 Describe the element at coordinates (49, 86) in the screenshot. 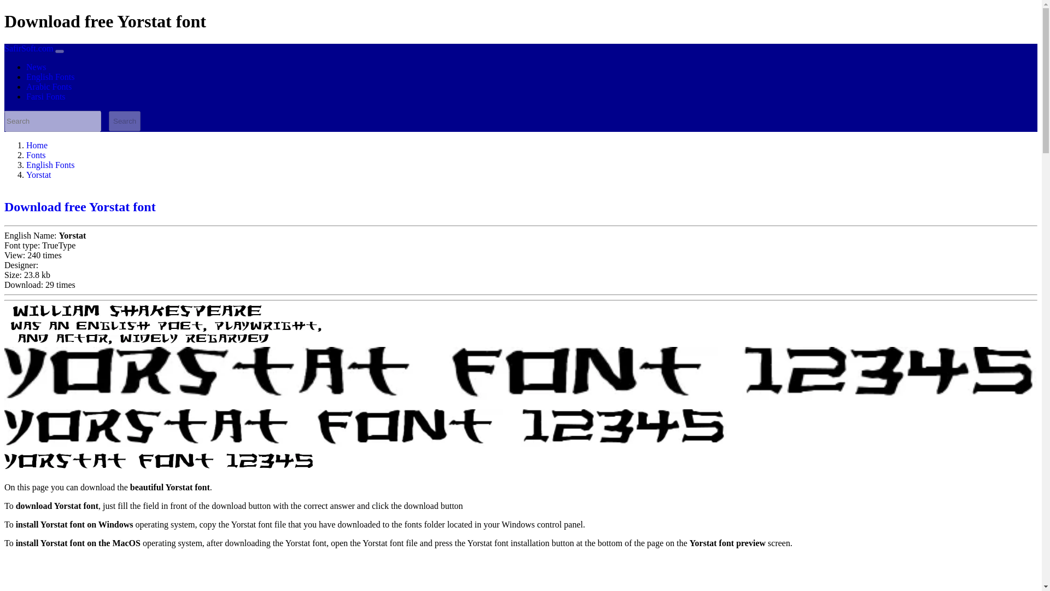

I see `Arabic Fonts` at that location.